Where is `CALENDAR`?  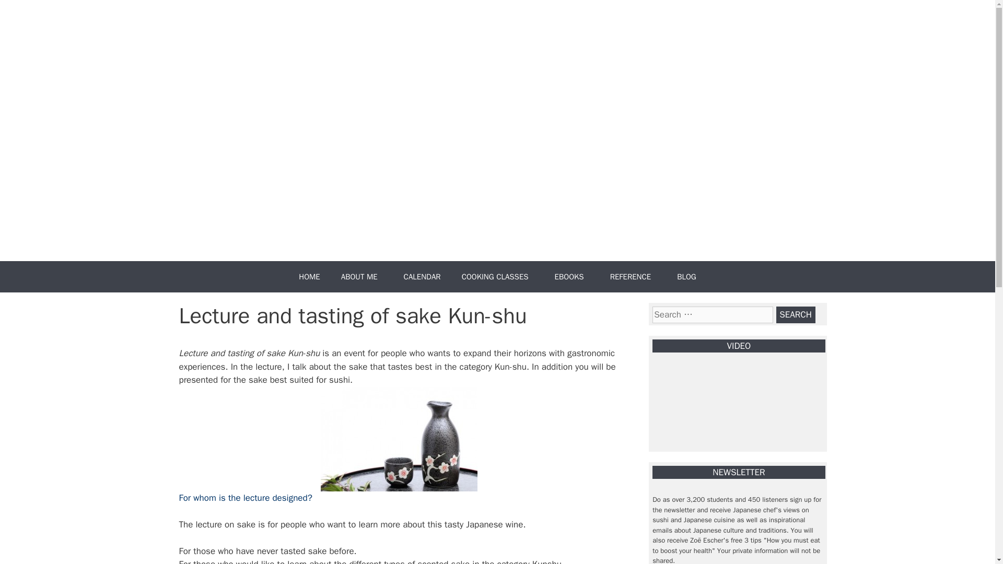
CALENDAR is located at coordinates (422, 277).